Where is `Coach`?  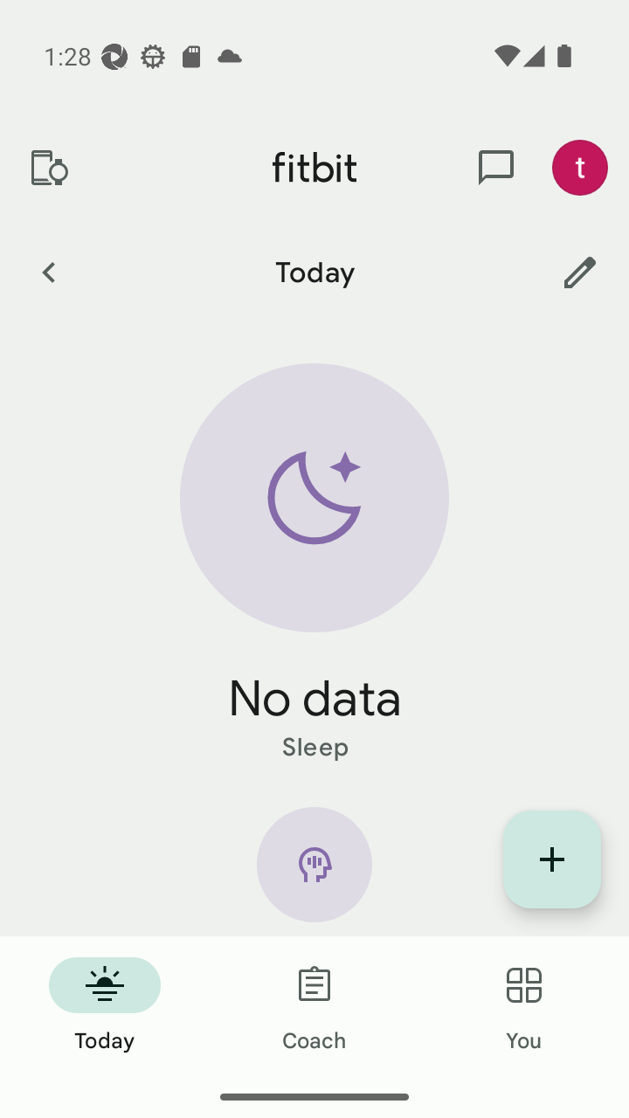
Coach is located at coordinates (314, 1006).